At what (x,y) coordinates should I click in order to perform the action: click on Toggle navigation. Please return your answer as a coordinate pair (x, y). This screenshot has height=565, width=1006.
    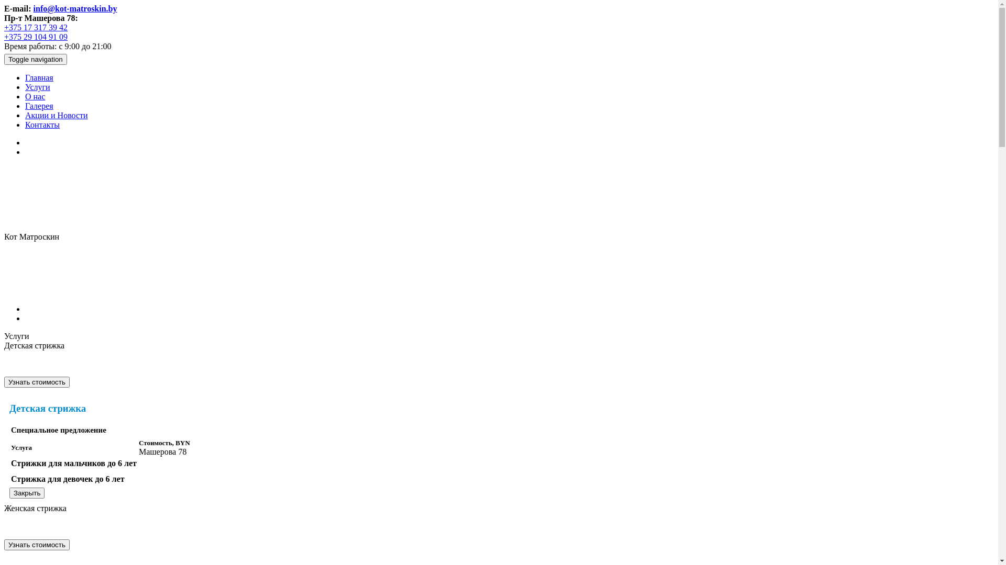
    Looking at the image, I should click on (36, 60).